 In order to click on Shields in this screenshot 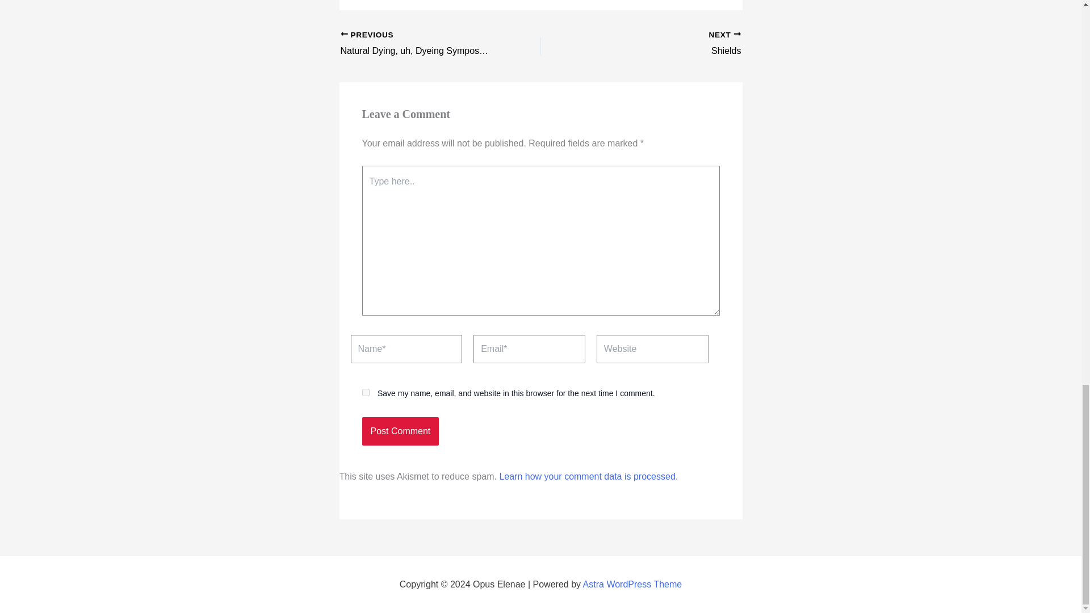, I will do `click(660, 44)`.